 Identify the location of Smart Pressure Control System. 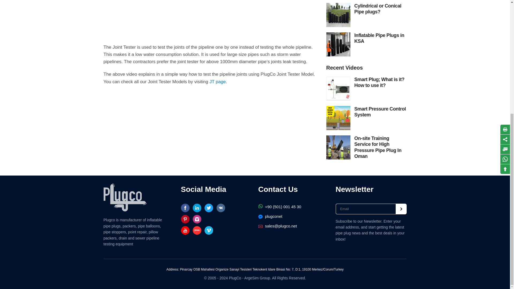
(380, 112).